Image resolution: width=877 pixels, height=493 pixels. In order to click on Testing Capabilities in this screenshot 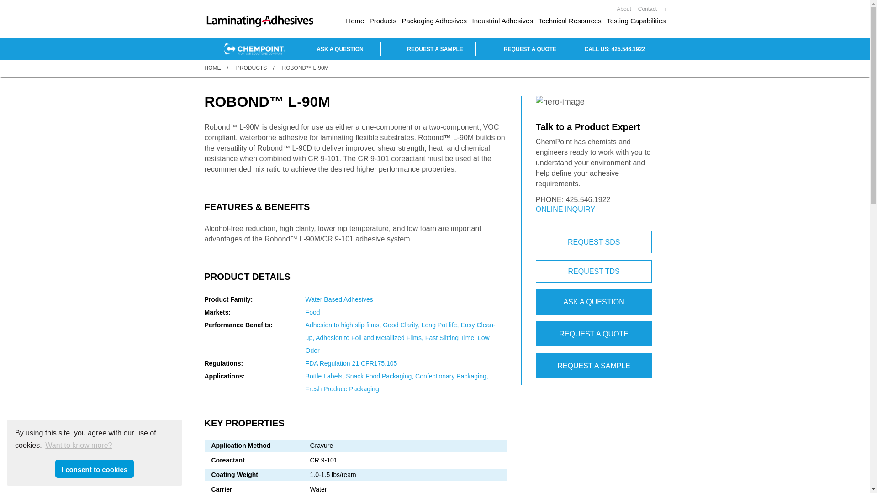, I will do `click(636, 21)`.